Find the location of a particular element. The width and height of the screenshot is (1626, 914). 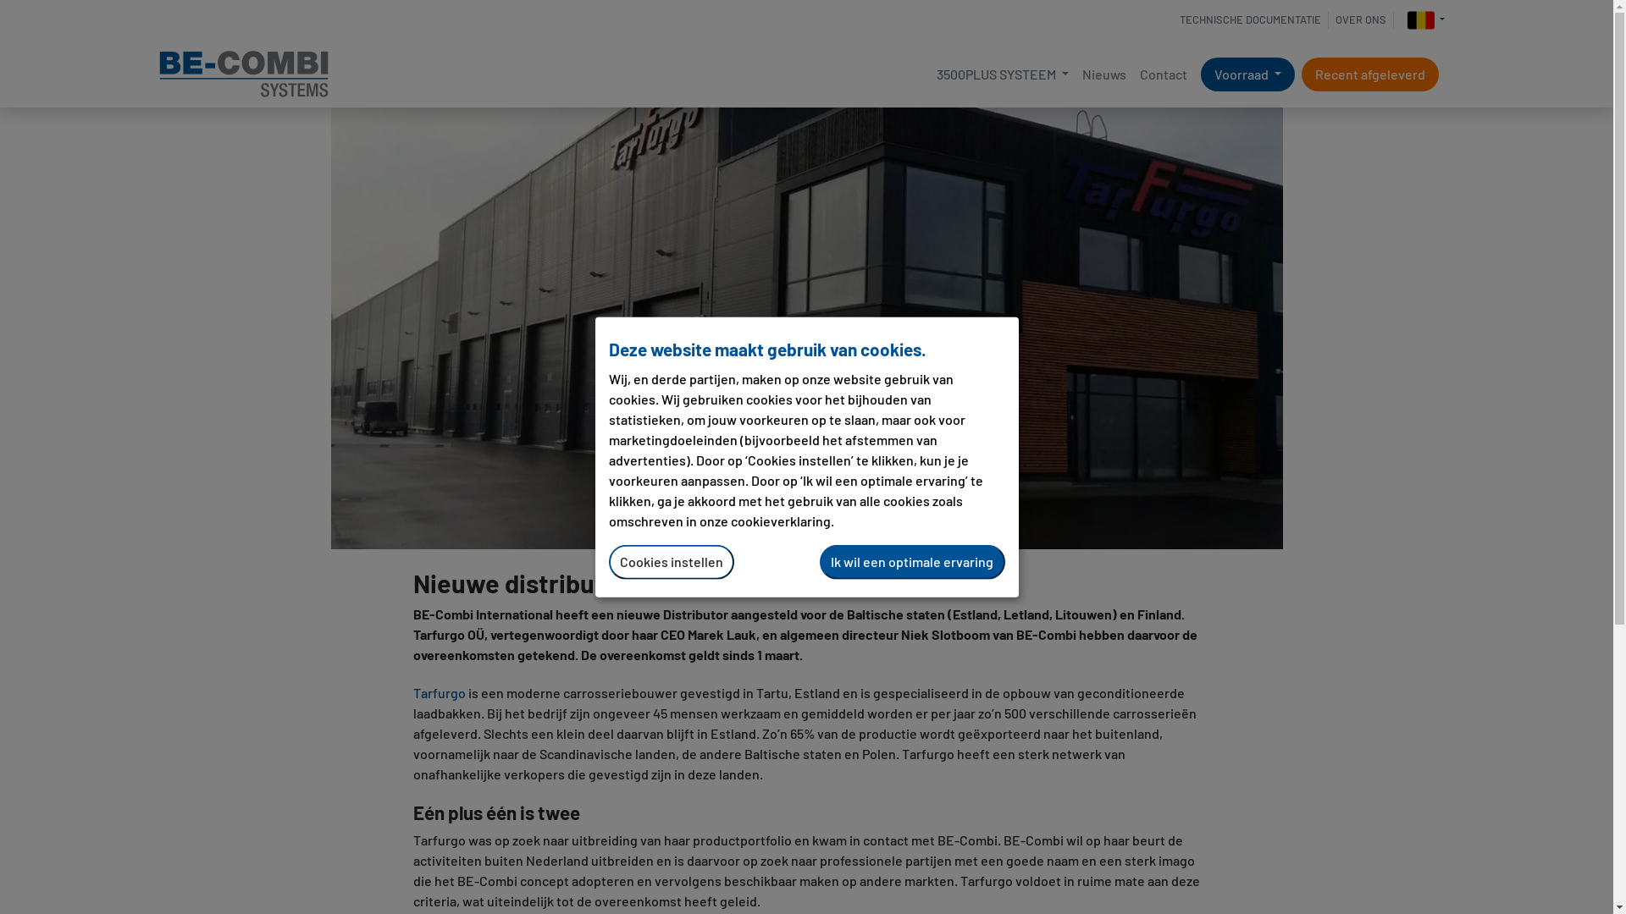

Recent afgeleverd is located at coordinates (1370, 74).